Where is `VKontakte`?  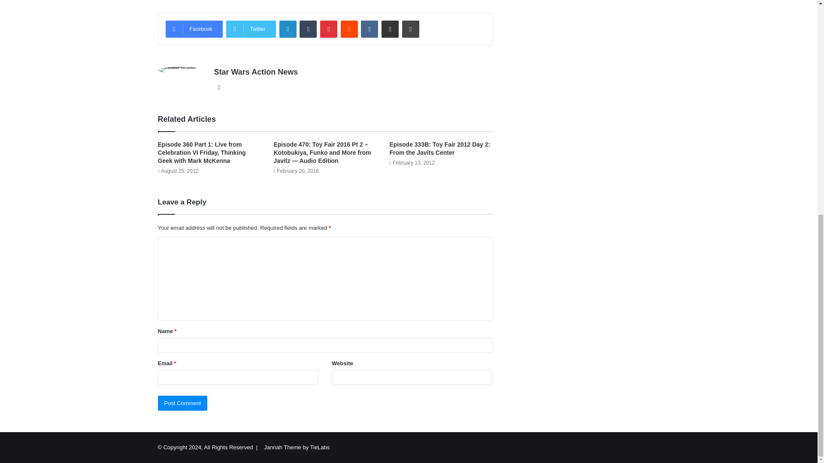
VKontakte is located at coordinates (369, 29).